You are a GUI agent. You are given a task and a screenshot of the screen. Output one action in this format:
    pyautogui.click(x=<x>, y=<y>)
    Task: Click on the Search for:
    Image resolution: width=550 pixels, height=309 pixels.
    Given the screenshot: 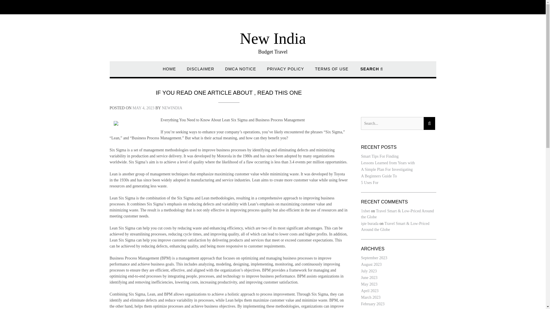 What is the action you would take?
    pyautogui.click(x=392, y=123)
    